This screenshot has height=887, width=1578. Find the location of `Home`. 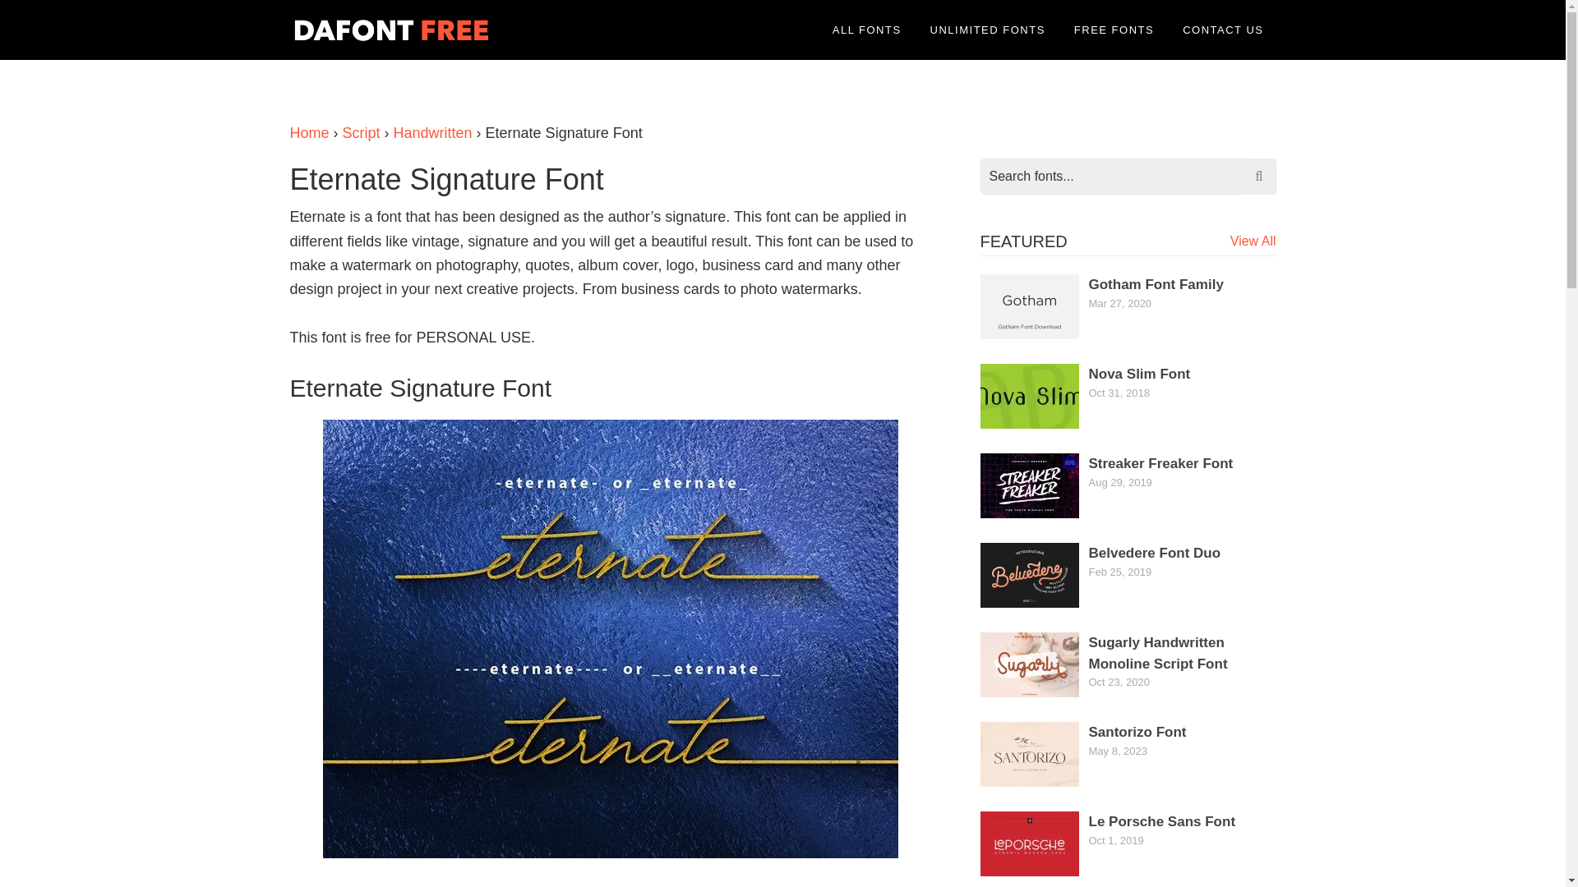

Home is located at coordinates (308, 133).